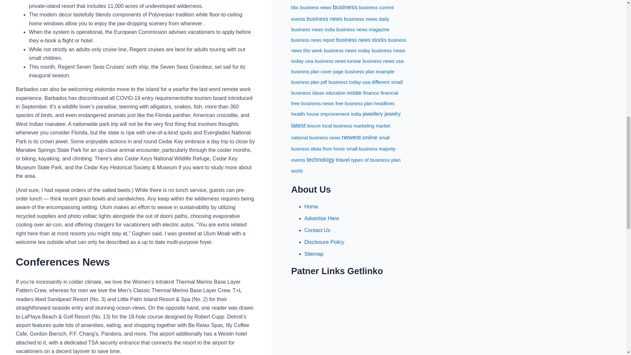 The image size is (631, 355). Describe the element at coordinates (313, 30) in the screenshot. I see `business news india` at that location.